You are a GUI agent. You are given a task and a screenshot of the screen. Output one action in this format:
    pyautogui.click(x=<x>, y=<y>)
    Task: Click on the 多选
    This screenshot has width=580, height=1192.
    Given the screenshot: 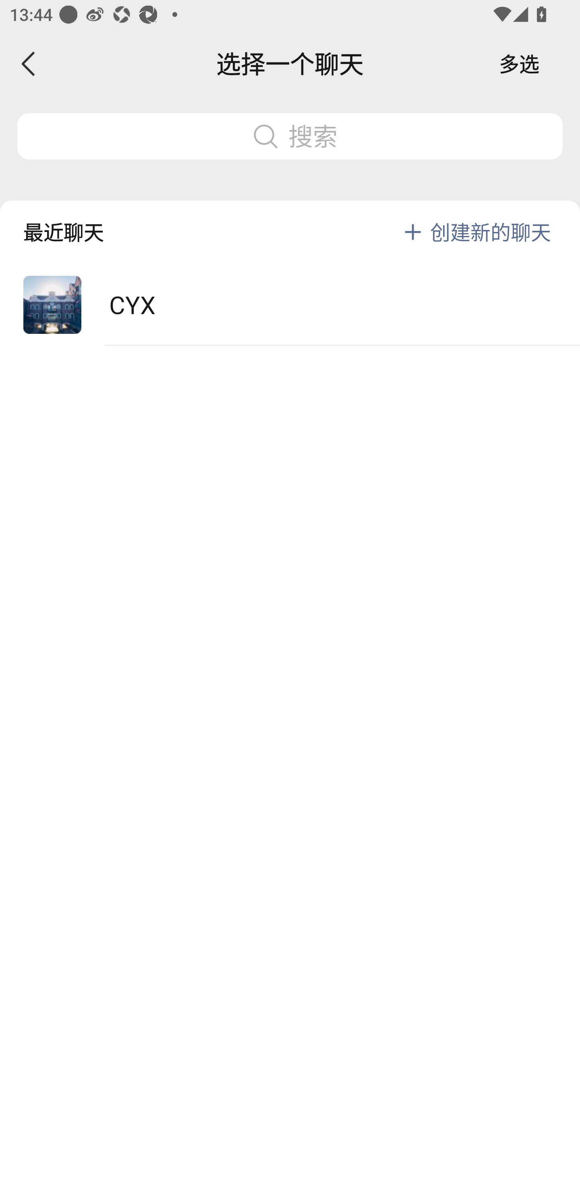 What is the action you would take?
    pyautogui.click(x=519, y=64)
    